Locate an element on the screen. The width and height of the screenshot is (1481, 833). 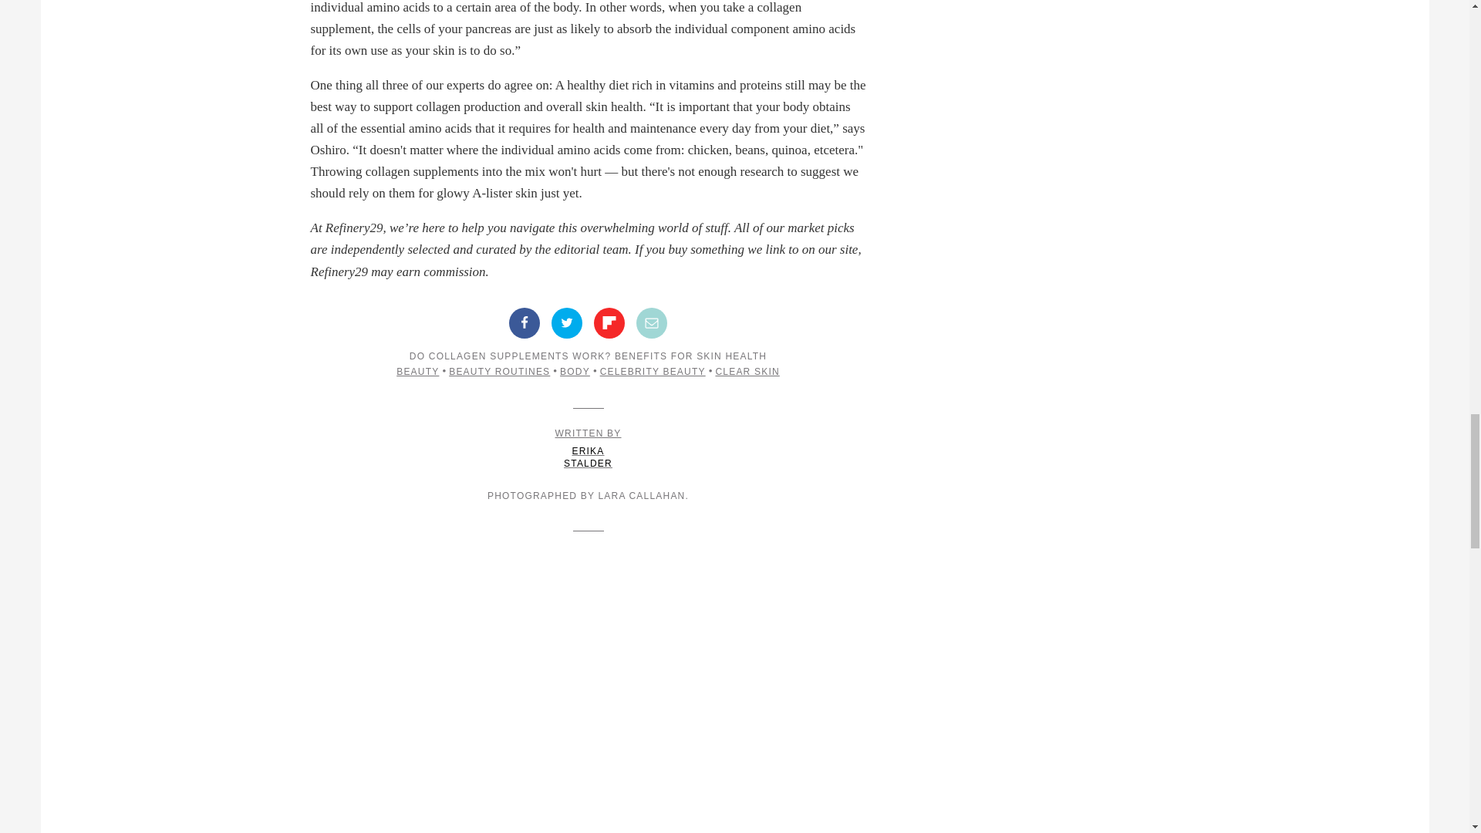
Share on Flipboard is located at coordinates (609, 322).